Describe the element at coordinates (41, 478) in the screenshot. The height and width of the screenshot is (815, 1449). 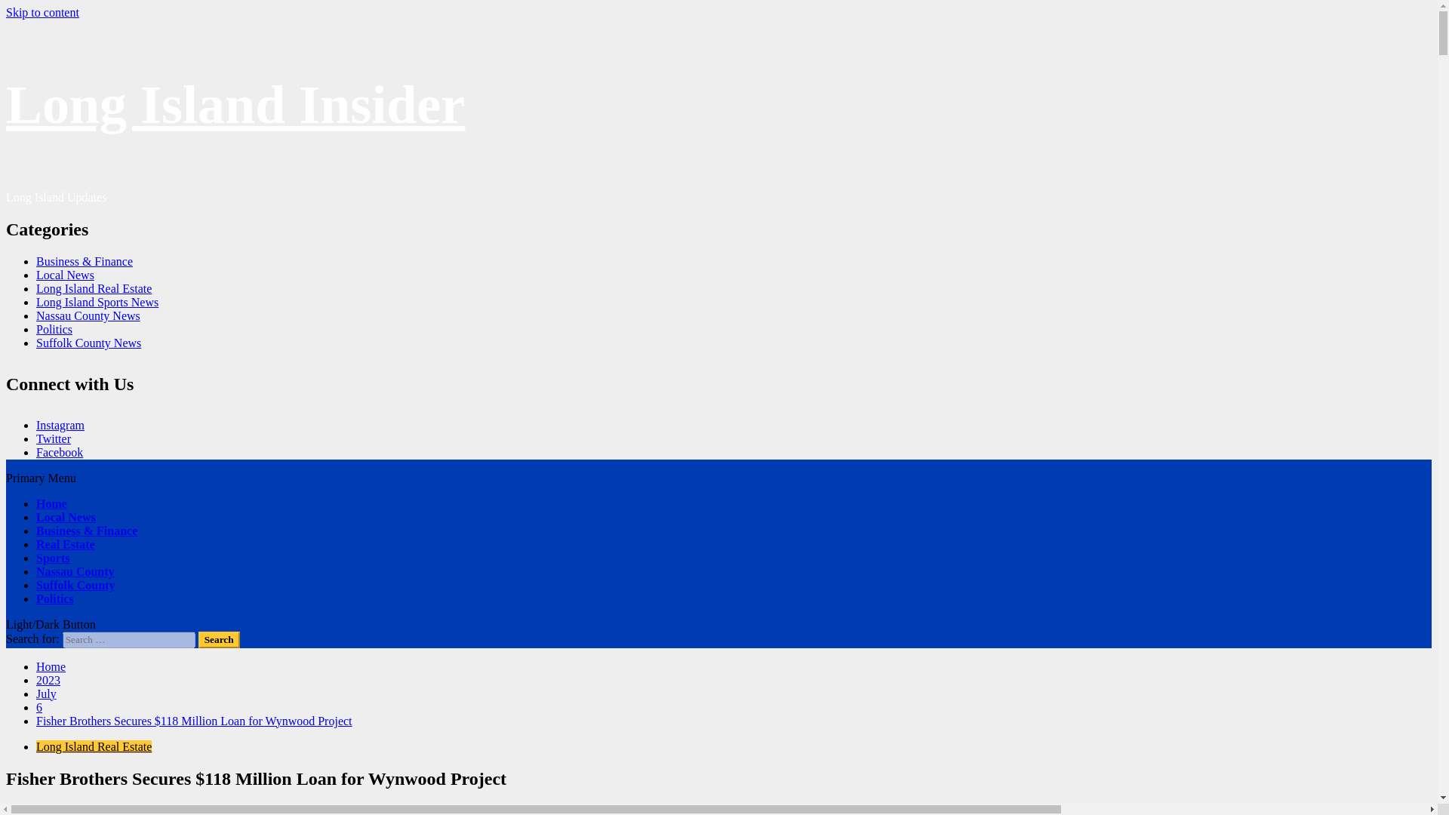
I see `Primary Menu` at that location.